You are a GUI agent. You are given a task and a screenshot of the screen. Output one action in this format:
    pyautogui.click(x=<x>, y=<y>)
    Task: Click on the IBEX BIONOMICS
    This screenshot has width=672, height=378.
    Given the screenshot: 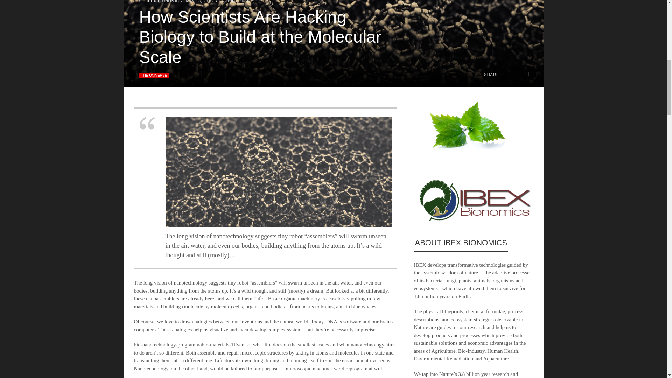 What is the action you would take?
    pyautogui.click(x=165, y=1)
    